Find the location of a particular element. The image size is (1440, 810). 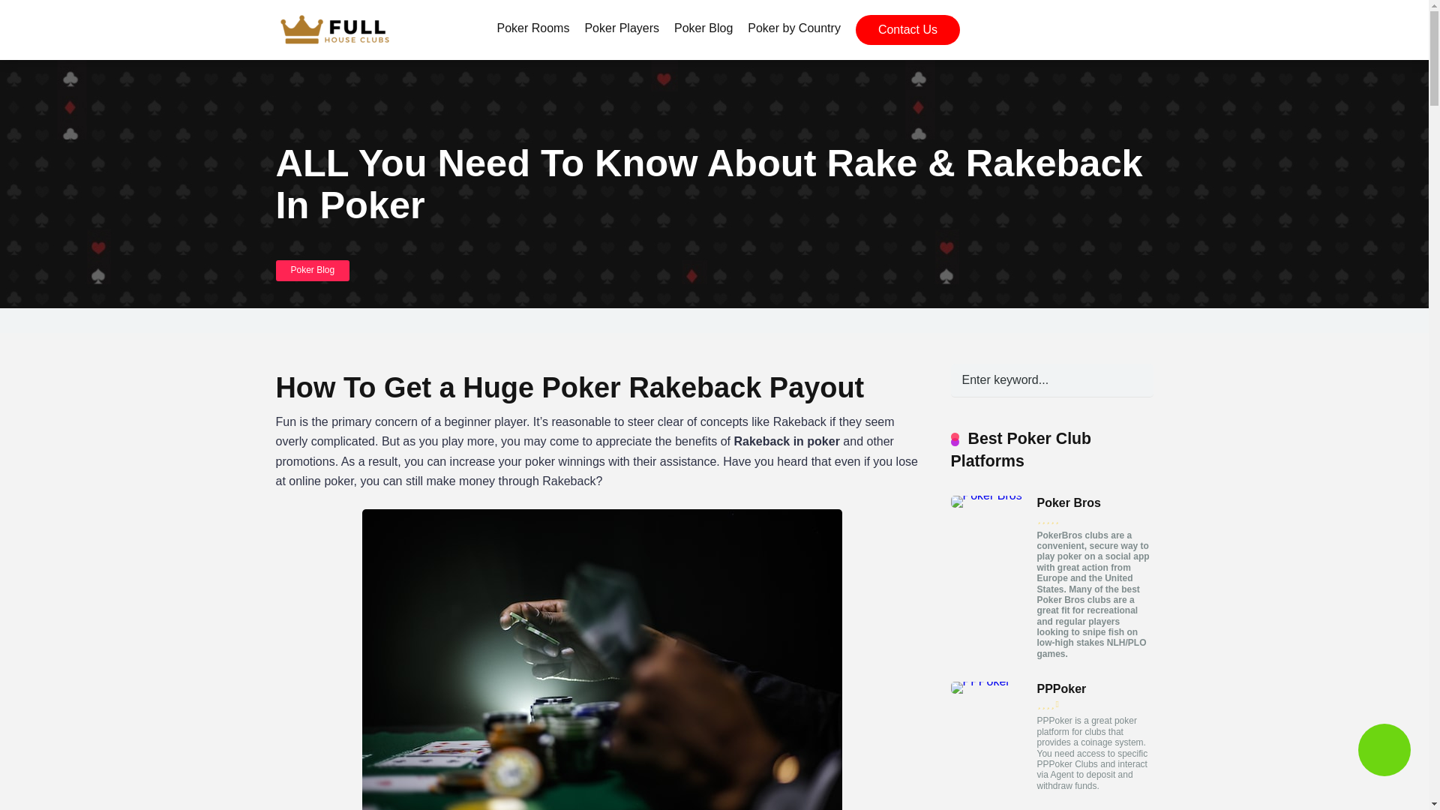

Poker Players is located at coordinates (621, 29).